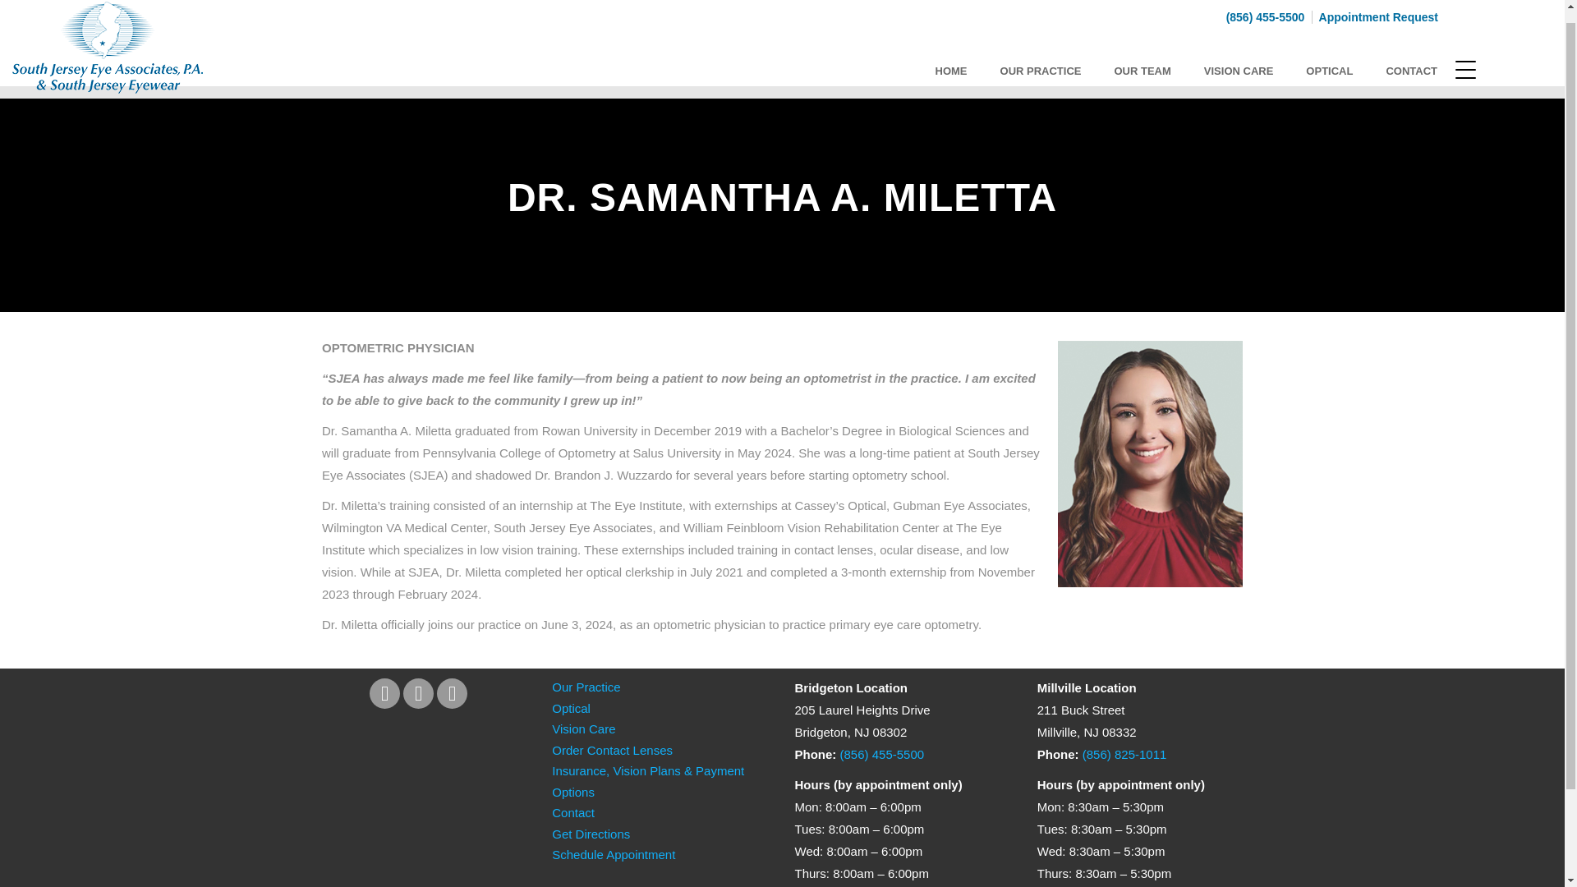 This screenshot has width=1577, height=887. What do you see at coordinates (613, 854) in the screenshot?
I see `Schedule Appointment` at bounding box center [613, 854].